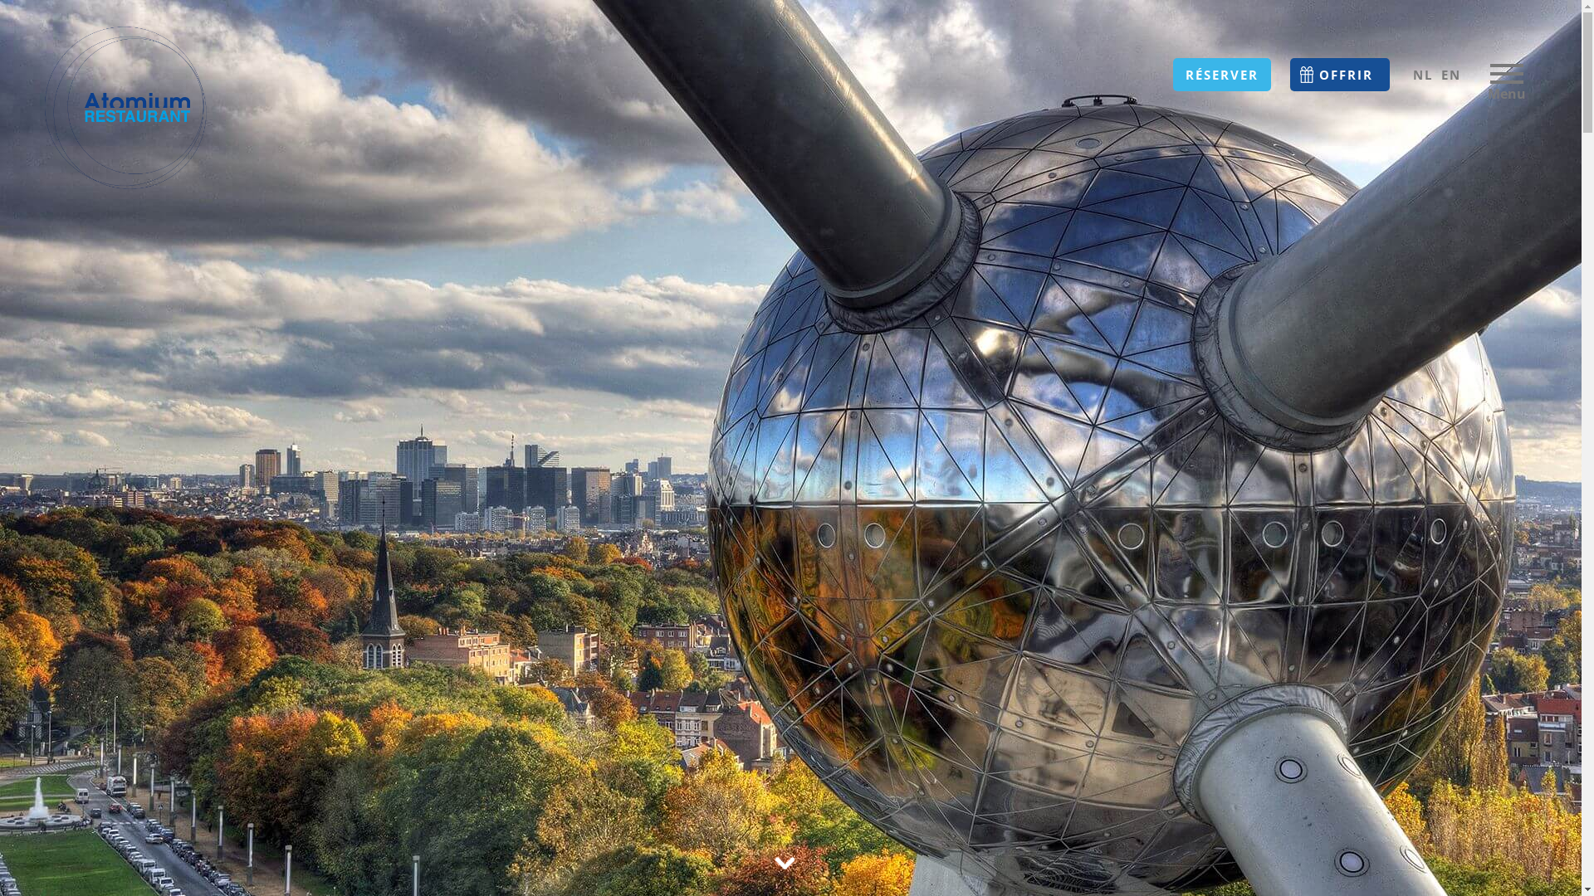  I want to click on OFFRIR, so click(1340, 75).